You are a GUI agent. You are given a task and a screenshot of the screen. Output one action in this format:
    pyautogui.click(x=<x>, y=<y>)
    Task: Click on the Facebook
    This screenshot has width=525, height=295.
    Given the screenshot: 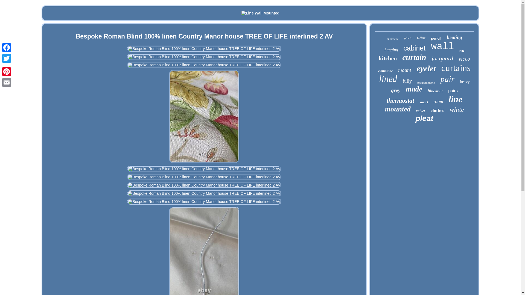 What is the action you would take?
    pyautogui.click(x=7, y=48)
    